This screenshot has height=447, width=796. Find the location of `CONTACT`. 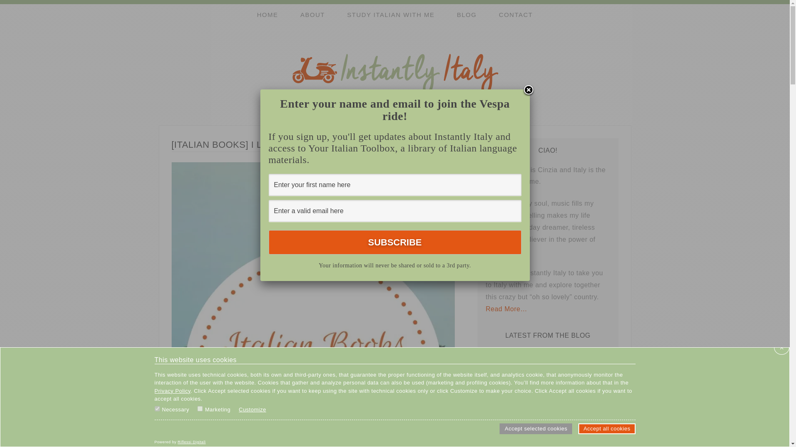

CONTACT is located at coordinates (516, 15).